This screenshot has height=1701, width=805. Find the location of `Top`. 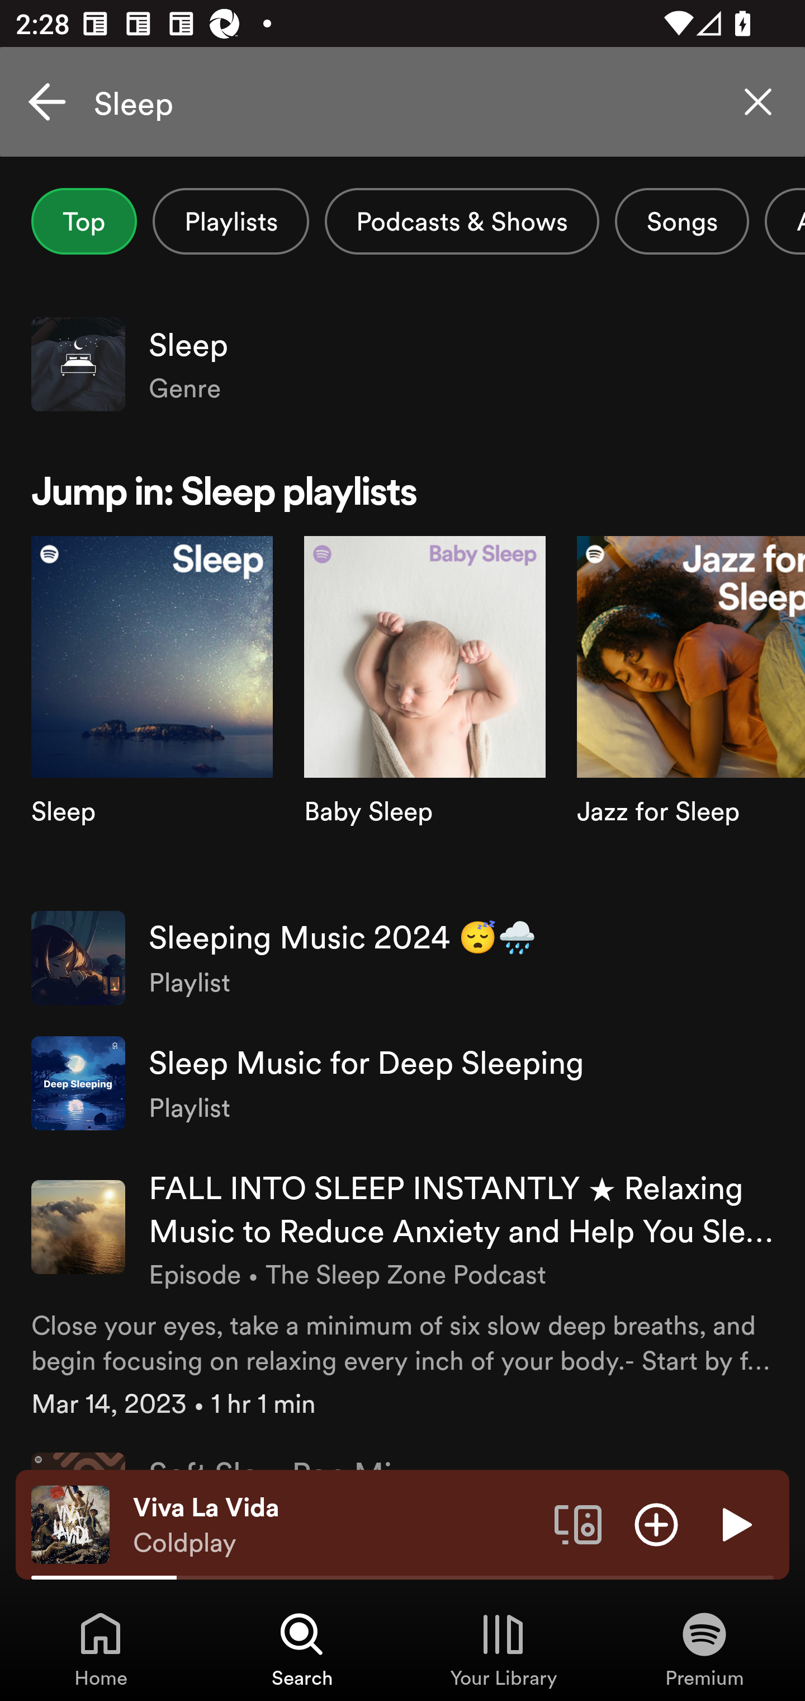

Top is located at coordinates (84, 221).